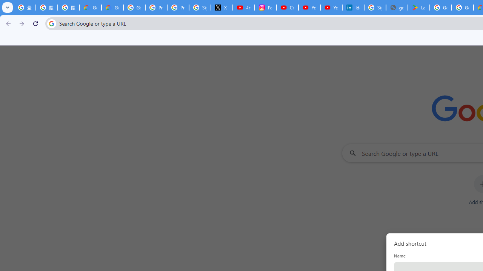  I want to click on Search icon, so click(51, 23).